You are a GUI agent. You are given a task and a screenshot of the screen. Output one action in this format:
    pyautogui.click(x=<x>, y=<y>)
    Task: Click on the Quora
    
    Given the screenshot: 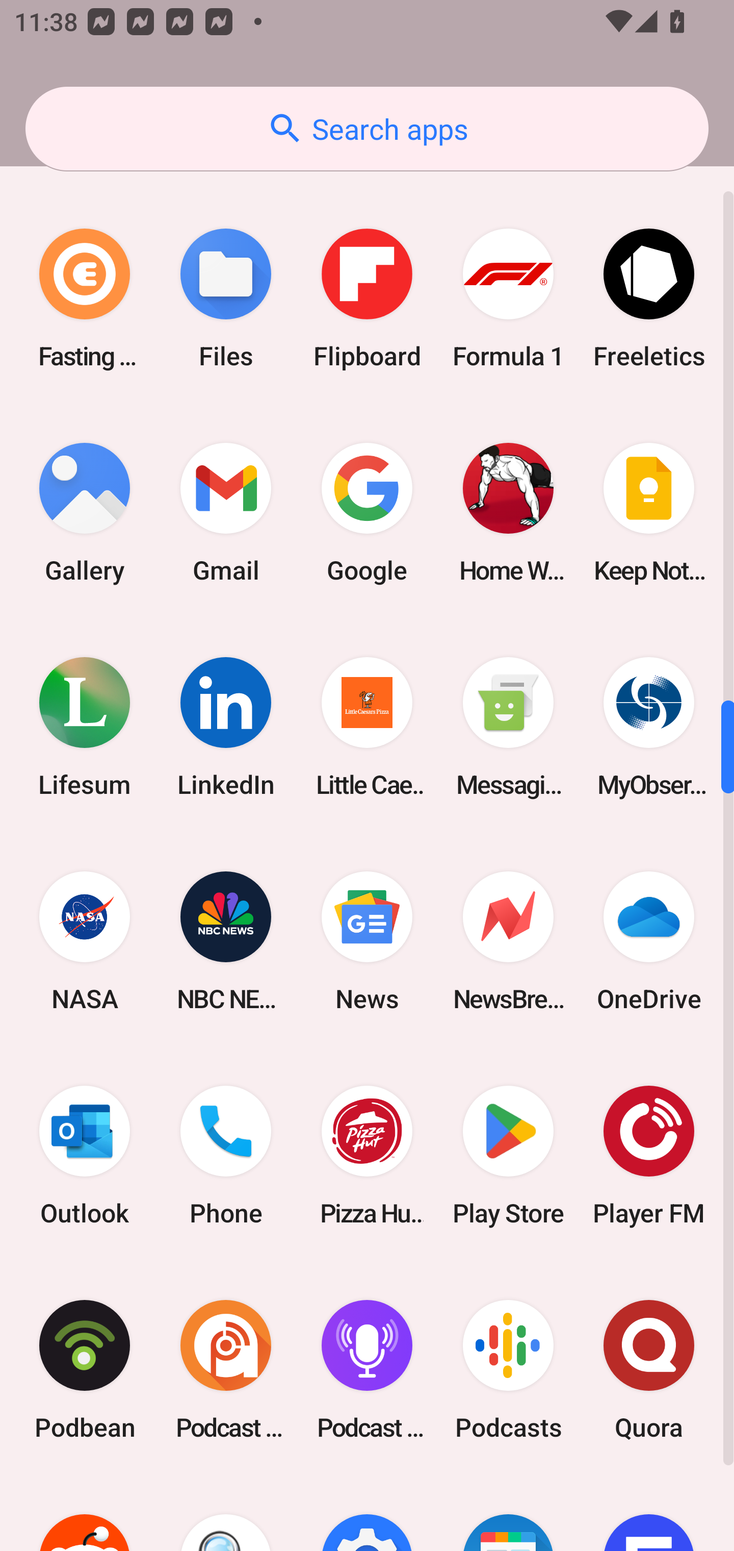 What is the action you would take?
    pyautogui.click(x=649, y=1369)
    